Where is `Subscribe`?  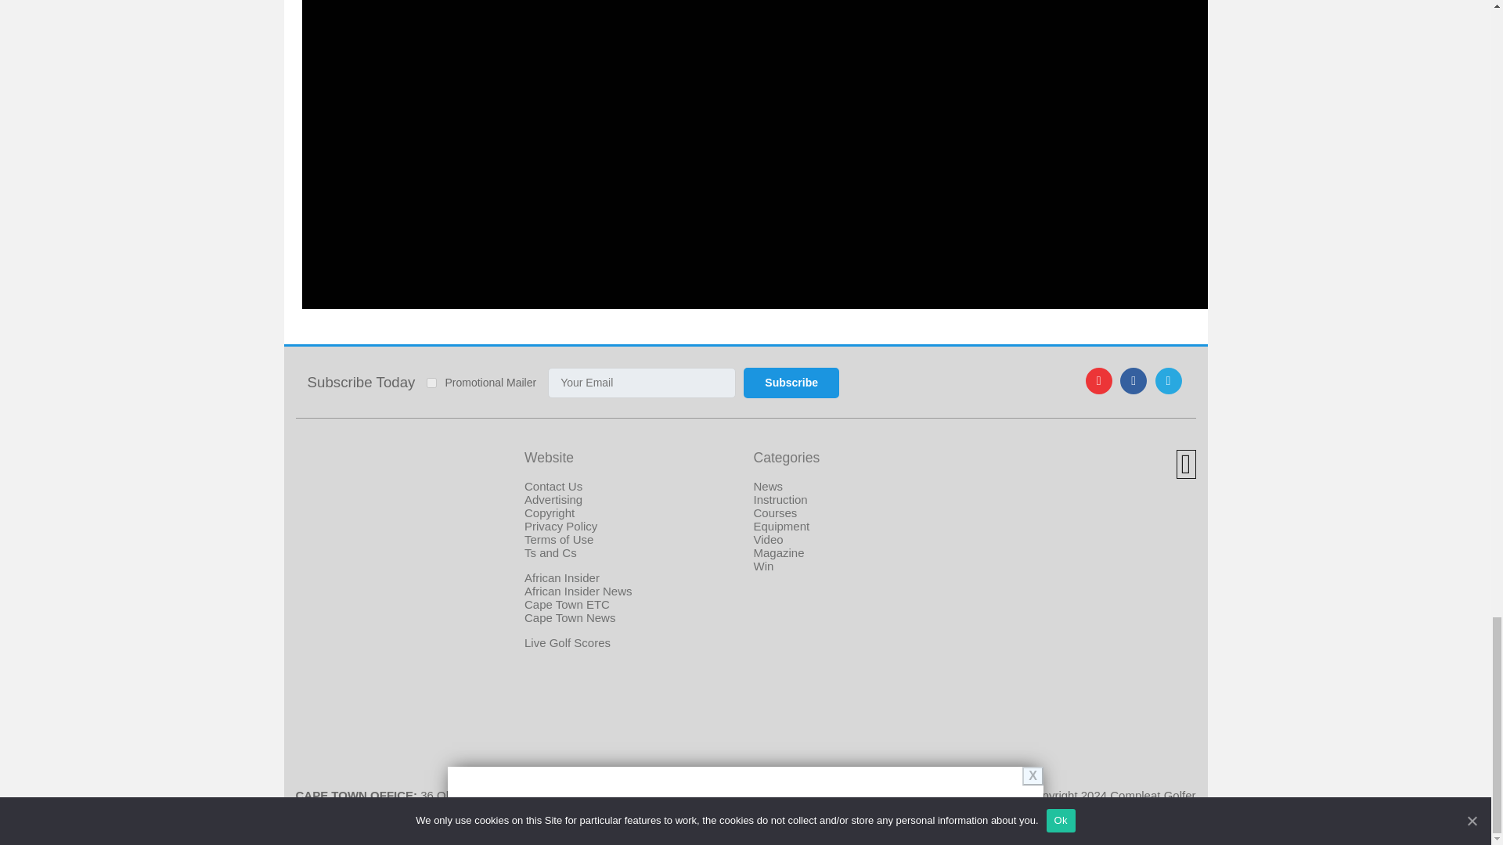 Subscribe is located at coordinates (791, 382).